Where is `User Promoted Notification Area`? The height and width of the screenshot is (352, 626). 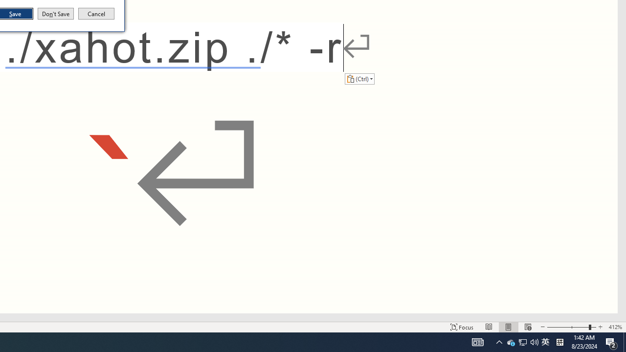 User Promoted Notification Area is located at coordinates (534, 342).